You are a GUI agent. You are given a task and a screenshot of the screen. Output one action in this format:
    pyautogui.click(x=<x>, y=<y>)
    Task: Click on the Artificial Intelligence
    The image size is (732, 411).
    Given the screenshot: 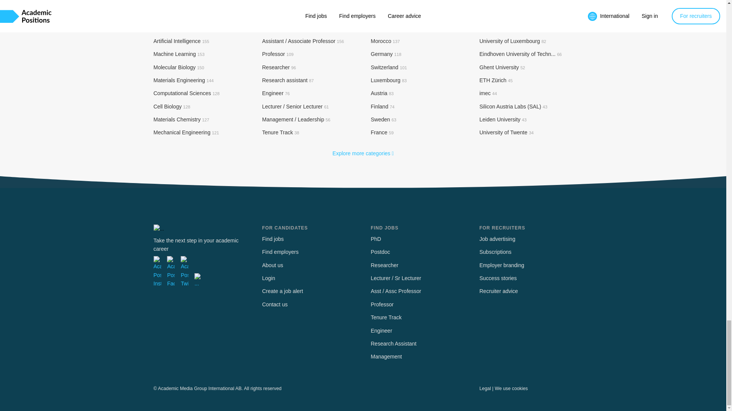 What is the action you would take?
    pyautogui.click(x=181, y=41)
    